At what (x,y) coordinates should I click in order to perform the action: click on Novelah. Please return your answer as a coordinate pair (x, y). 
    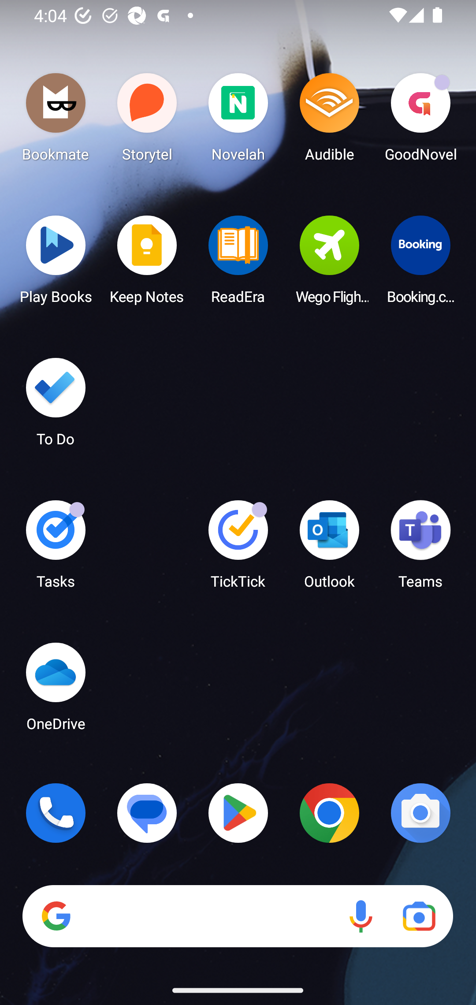
    Looking at the image, I should click on (238, 121).